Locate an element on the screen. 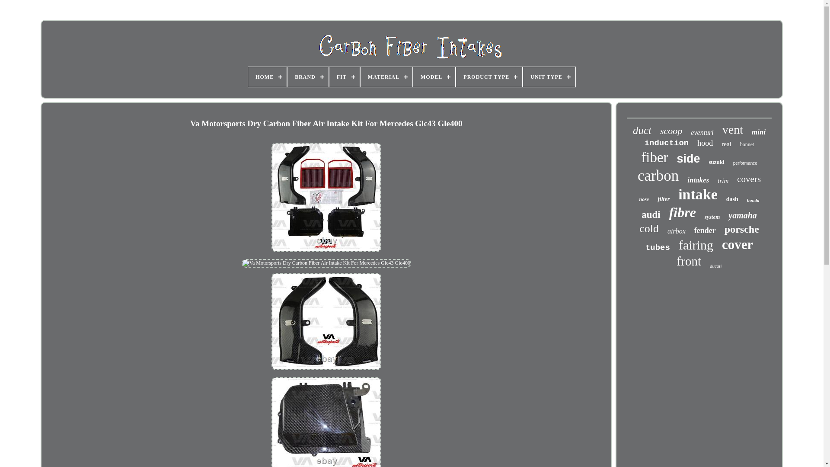 Image resolution: width=830 pixels, height=467 pixels. HOME is located at coordinates (267, 77).